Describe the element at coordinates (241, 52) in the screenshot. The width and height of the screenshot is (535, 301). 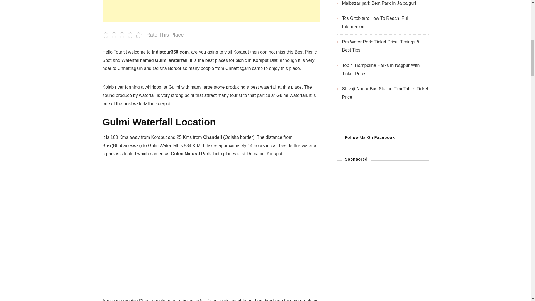
I see `Koraput` at that location.